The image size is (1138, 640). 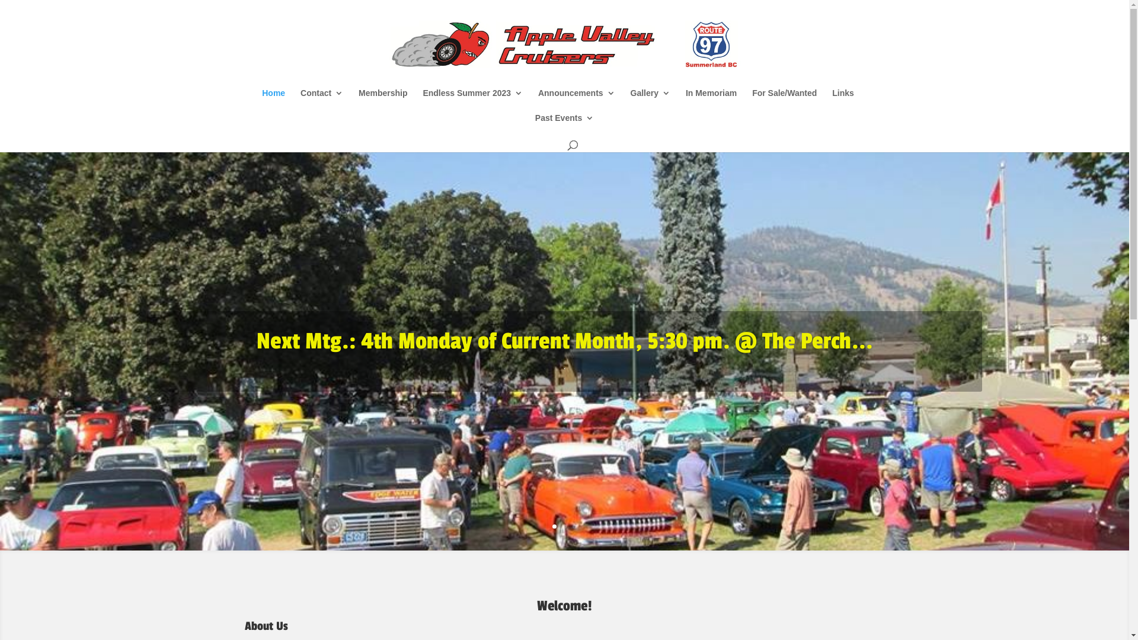 I want to click on Past Events, so click(x=564, y=126).